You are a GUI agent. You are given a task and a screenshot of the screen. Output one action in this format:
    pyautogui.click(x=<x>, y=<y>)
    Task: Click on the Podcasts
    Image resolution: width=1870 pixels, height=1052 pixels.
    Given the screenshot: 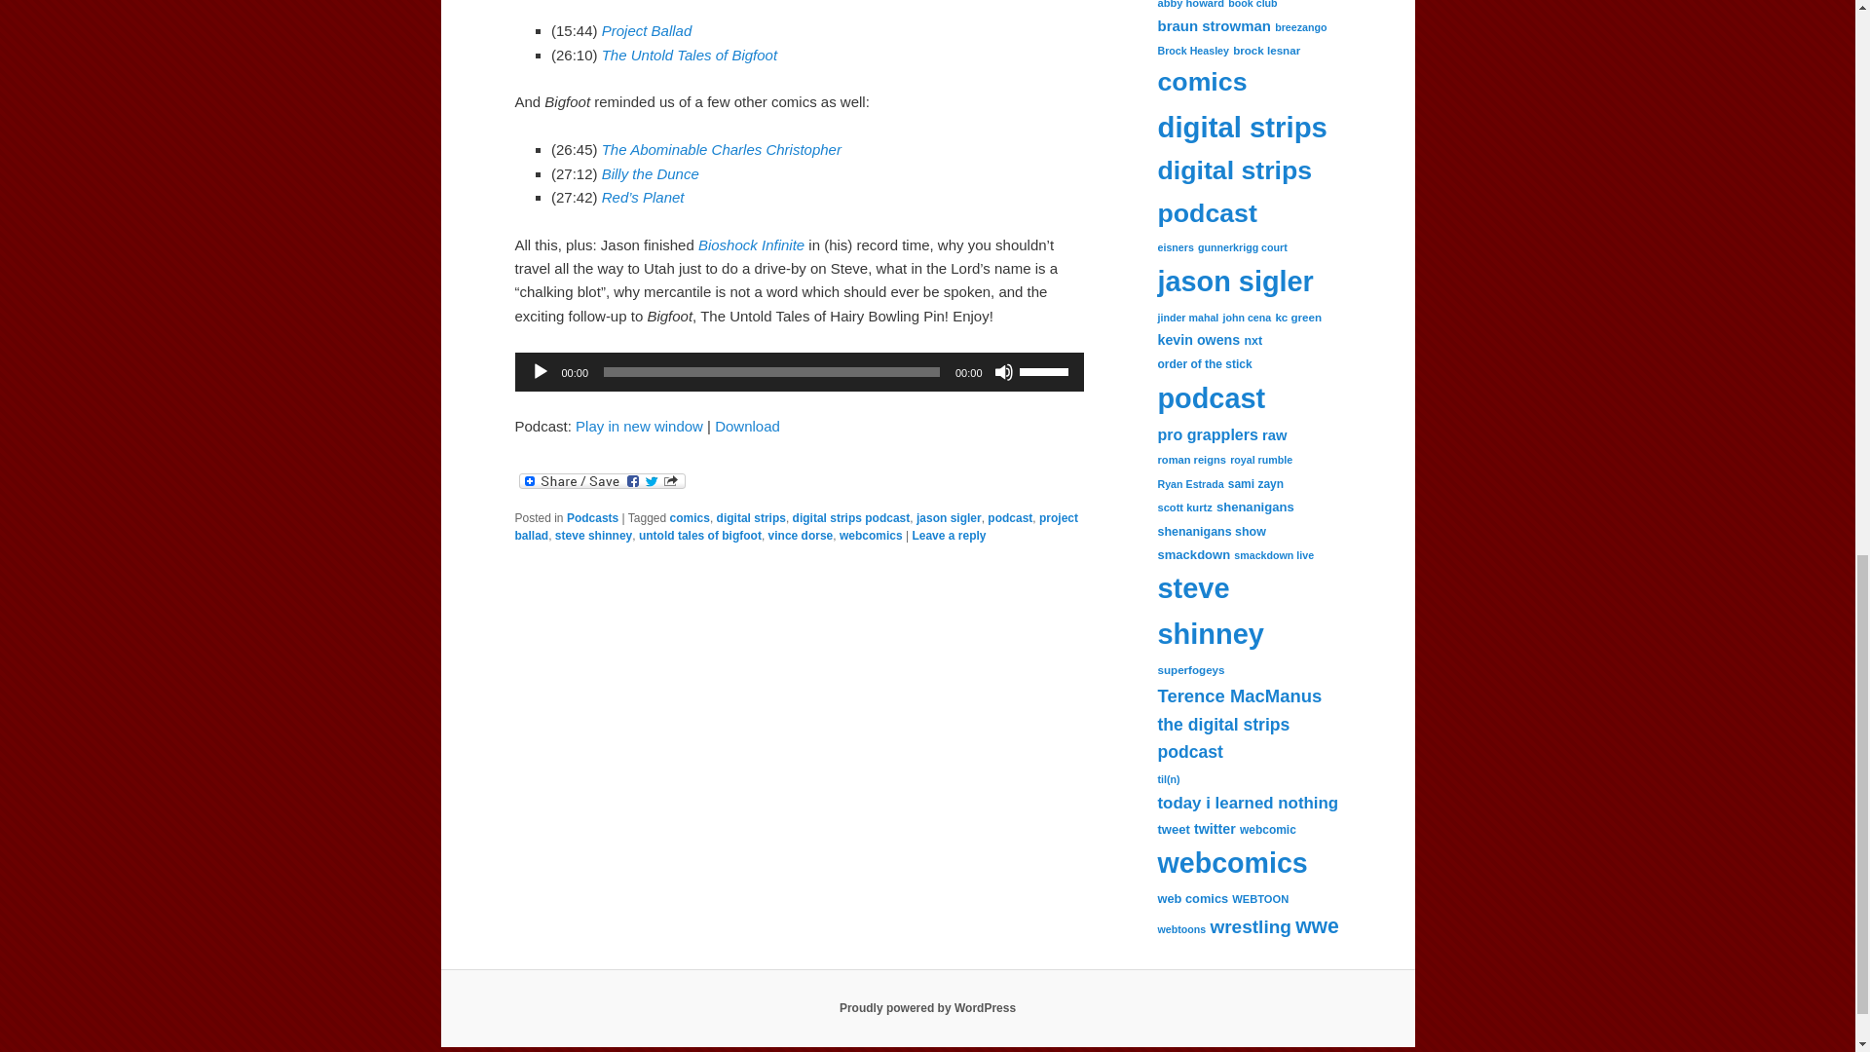 What is the action you would take?
    pyautogui.click(x=592, y=517)
    